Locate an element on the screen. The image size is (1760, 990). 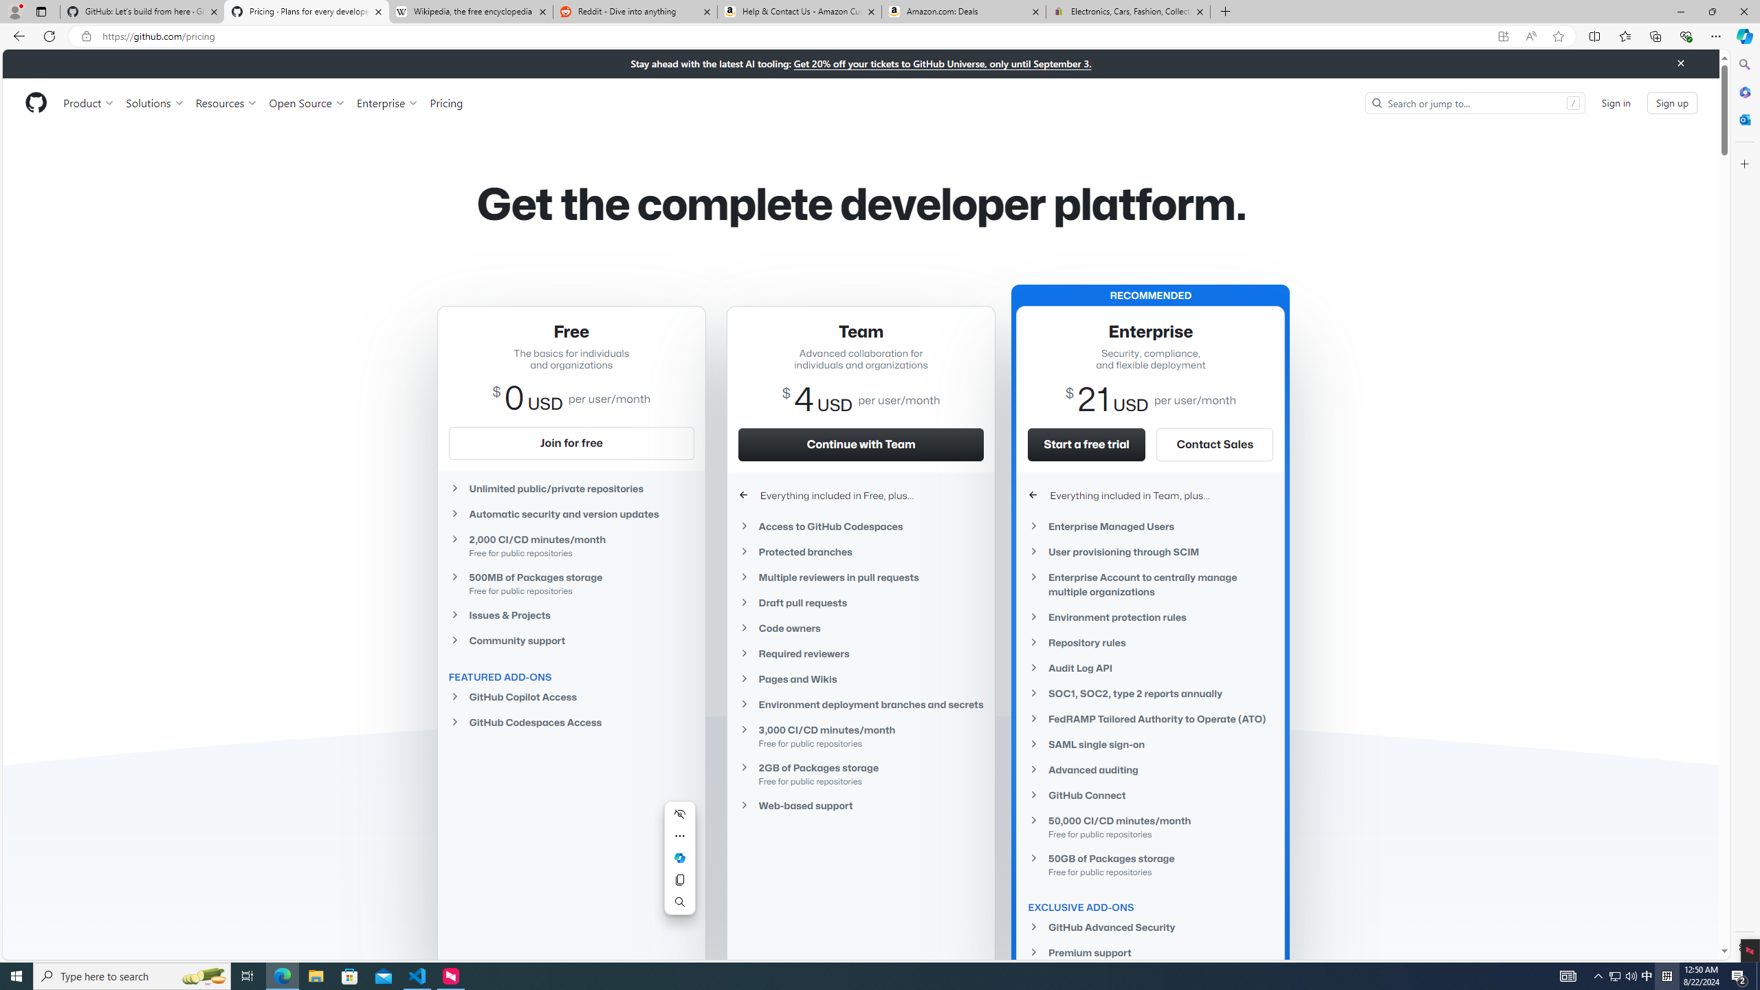
Automatic security and version updates is located at coordinates (572, 514).